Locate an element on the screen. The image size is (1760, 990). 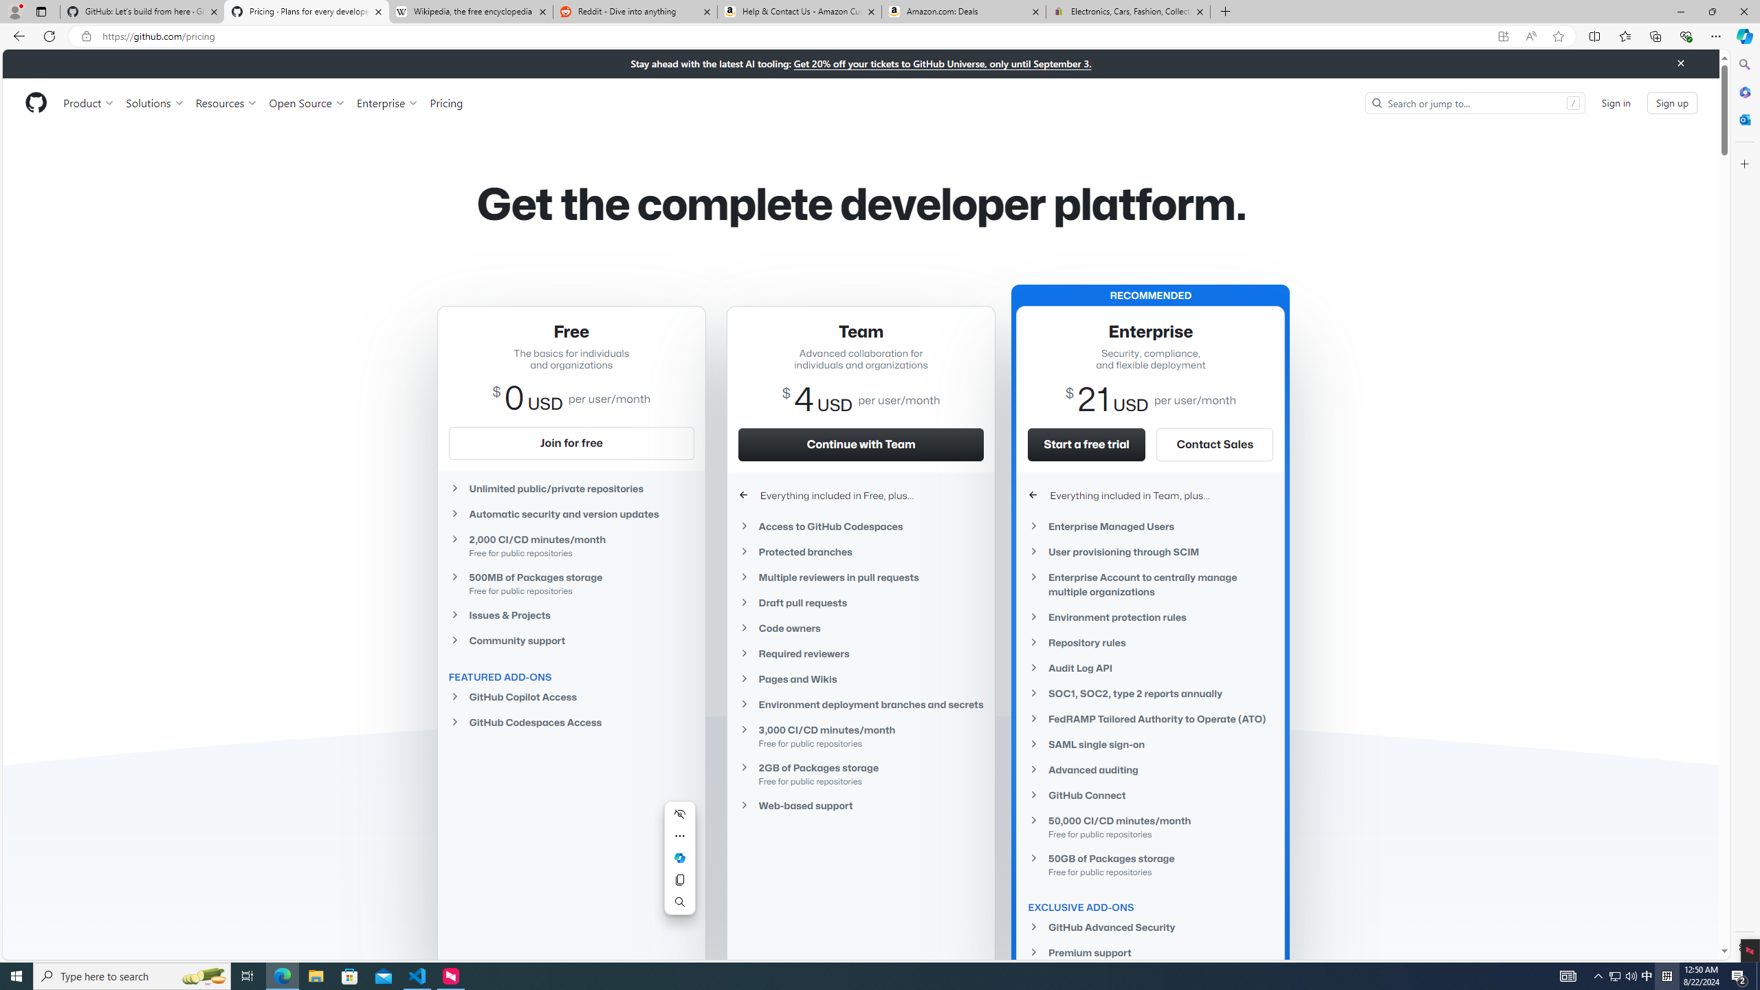
Automatic security and version updates is located at coordinates (572, 514).